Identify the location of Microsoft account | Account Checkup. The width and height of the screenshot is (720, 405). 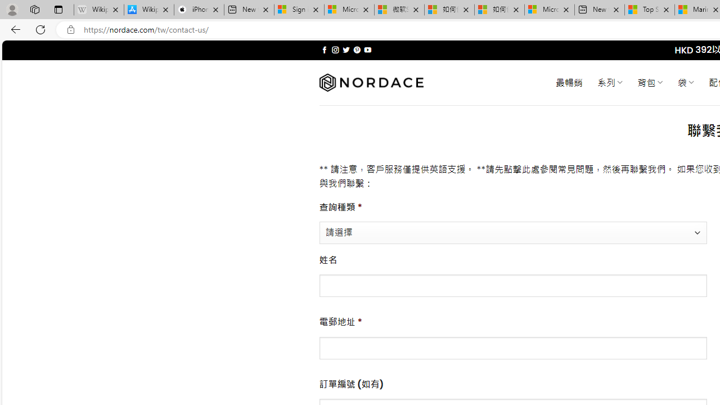
(550, 10).